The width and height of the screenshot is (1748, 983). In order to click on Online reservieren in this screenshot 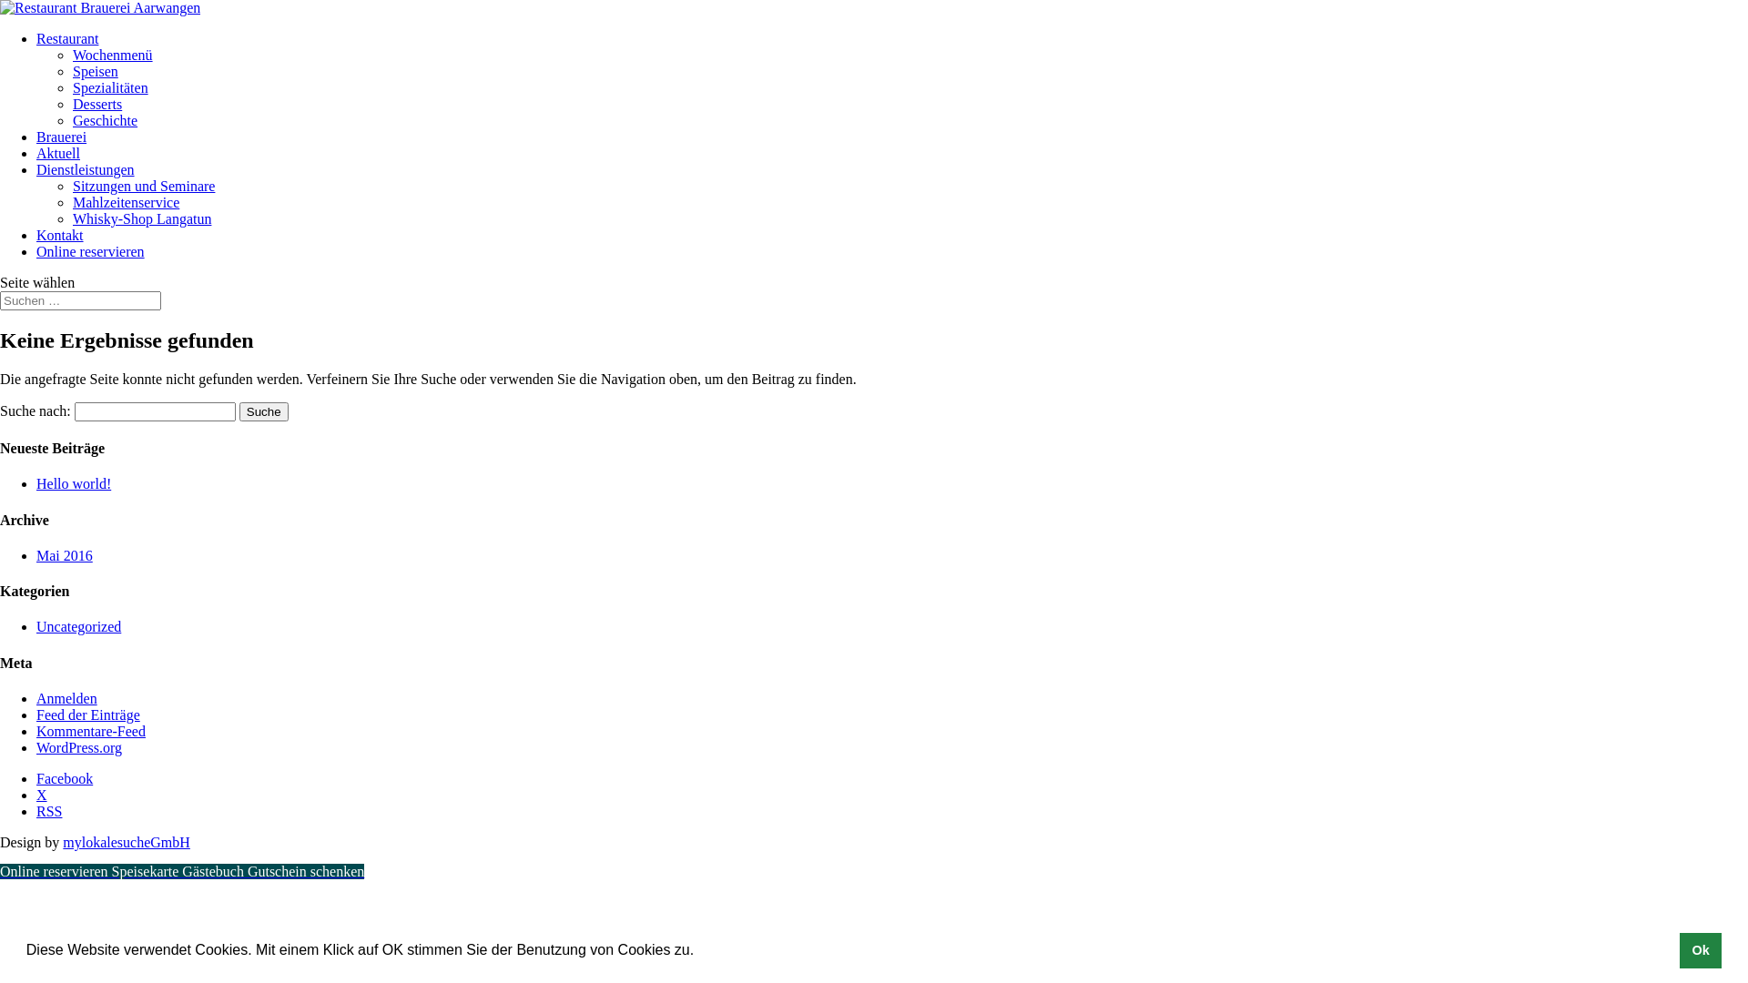, I will do `click(55, 872)`.